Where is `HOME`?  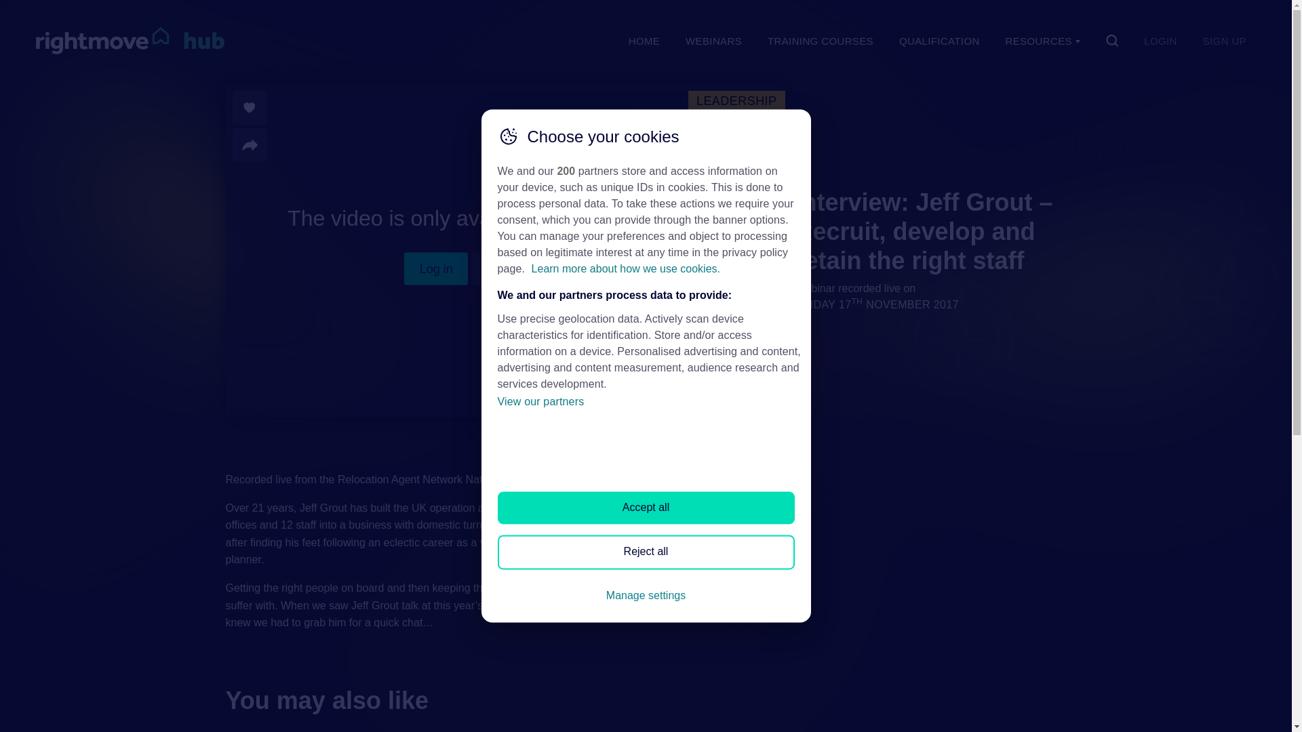 HOME is located at coordinates (644, 41).